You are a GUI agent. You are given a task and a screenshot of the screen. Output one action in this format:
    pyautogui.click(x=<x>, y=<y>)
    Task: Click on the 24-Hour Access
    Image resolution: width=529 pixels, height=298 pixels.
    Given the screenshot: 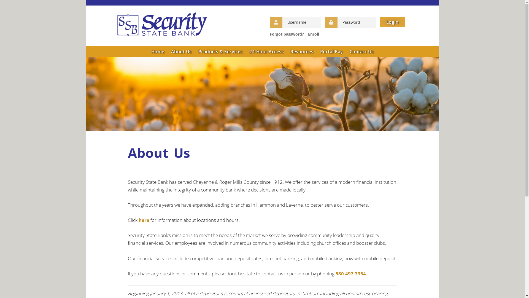 What is the action you would take?
    pyautogui.click(x=267, y=52)
    